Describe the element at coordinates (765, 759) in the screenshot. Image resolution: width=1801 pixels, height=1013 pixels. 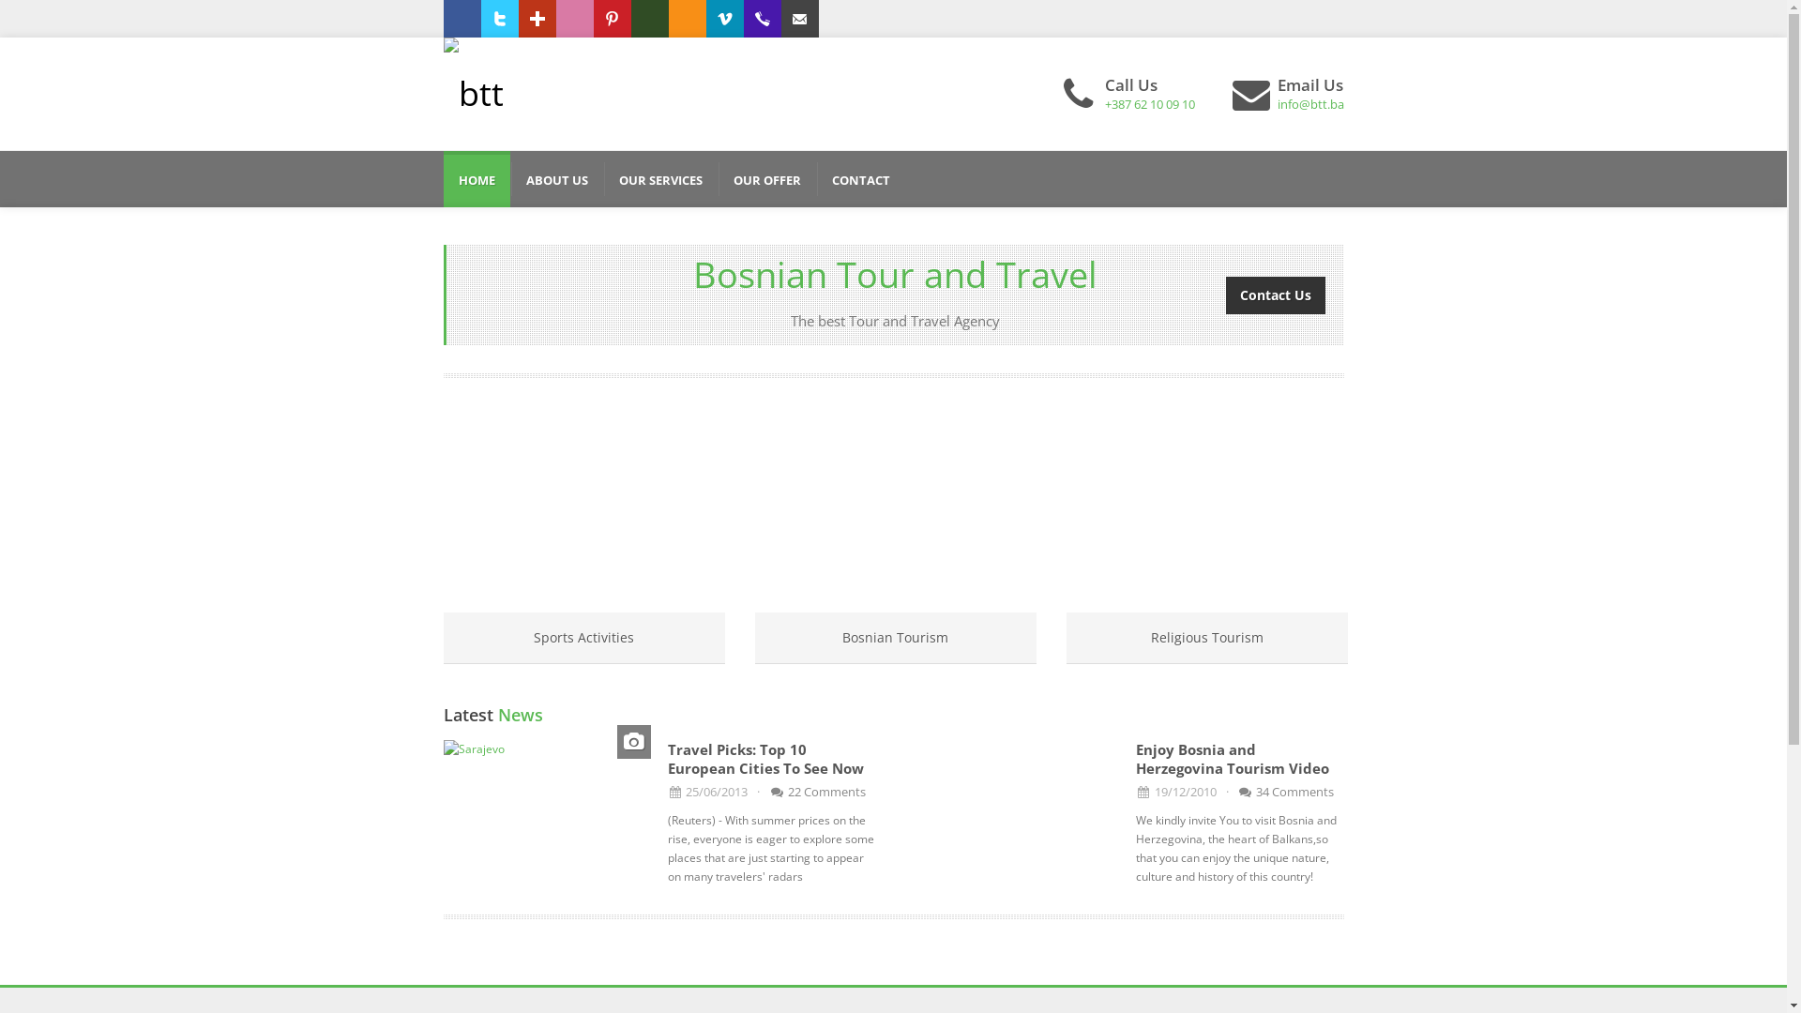
I see `Travel Picks: Top 10 European Cities To See Now` at that location.